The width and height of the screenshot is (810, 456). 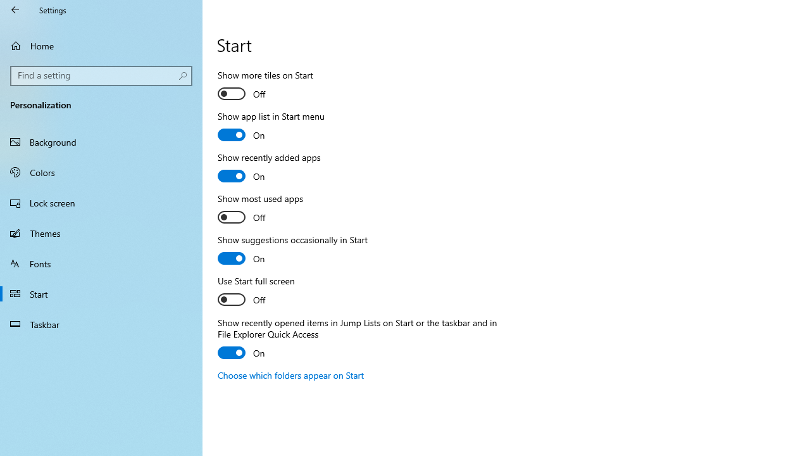 I want to click on Lock screen, so click(x=101, y=203).